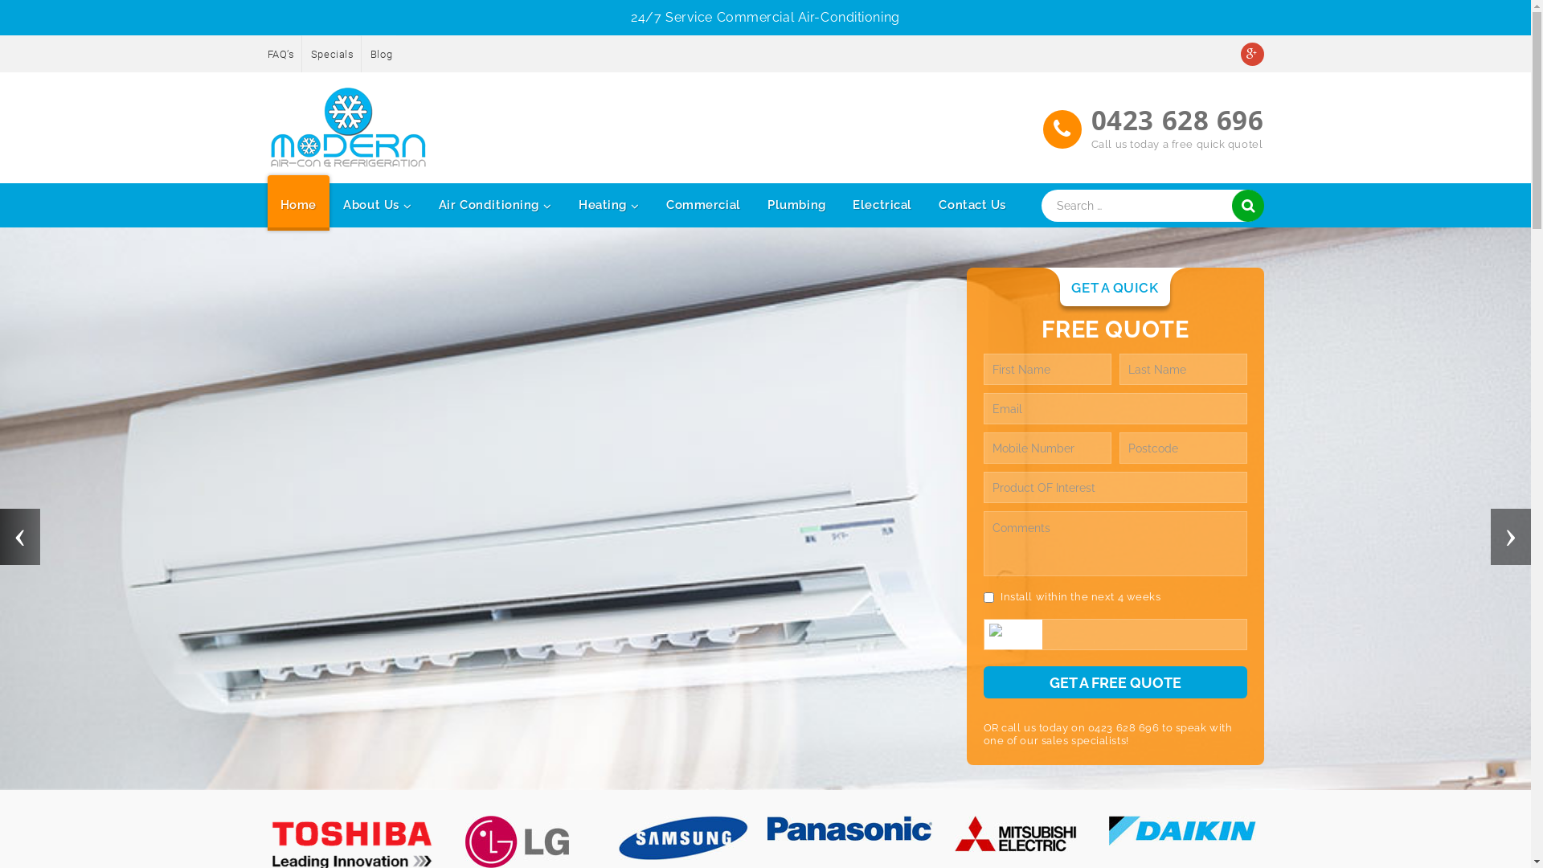  I want to click on Contact Us, so click(972, 203).